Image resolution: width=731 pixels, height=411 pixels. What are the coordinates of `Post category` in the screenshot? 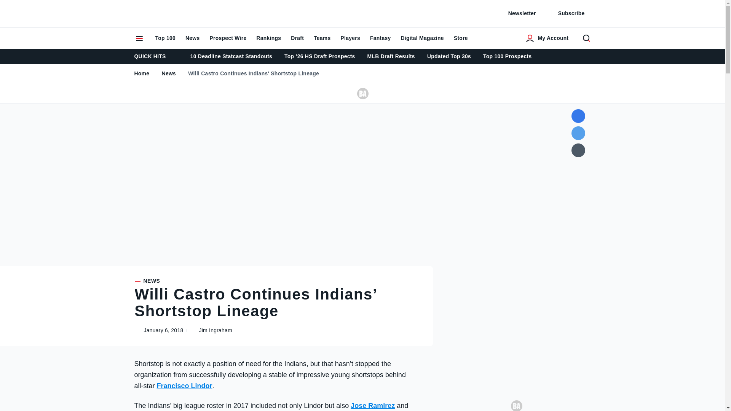 It's located at (277, 281).